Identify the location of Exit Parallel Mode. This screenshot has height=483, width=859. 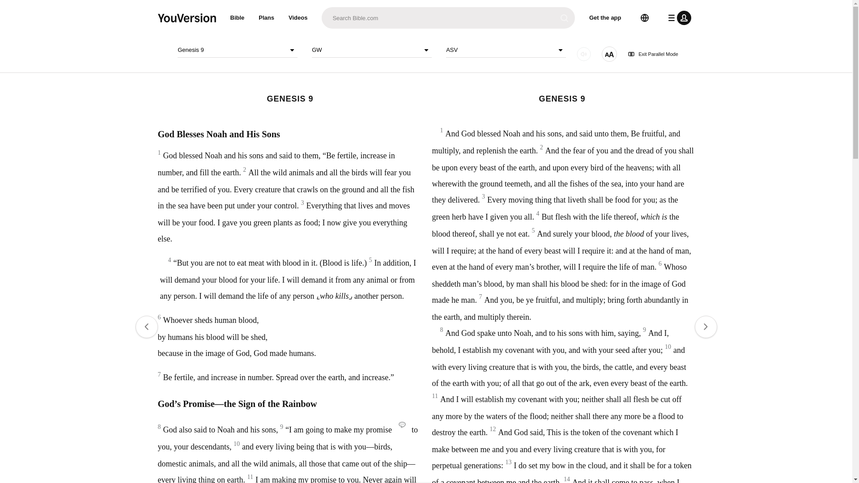
(36, 250).